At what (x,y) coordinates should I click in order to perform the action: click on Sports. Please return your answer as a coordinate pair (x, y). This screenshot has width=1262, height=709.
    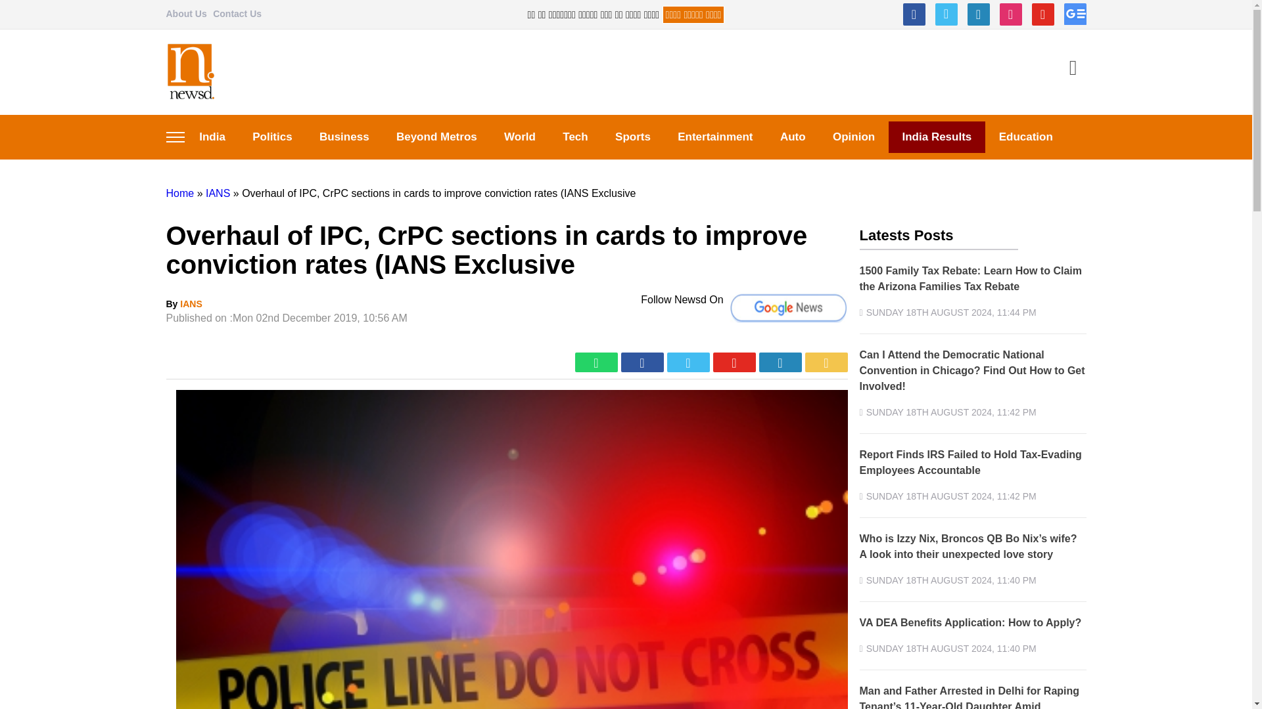
    Looking at the image, I should click on (632, 137).